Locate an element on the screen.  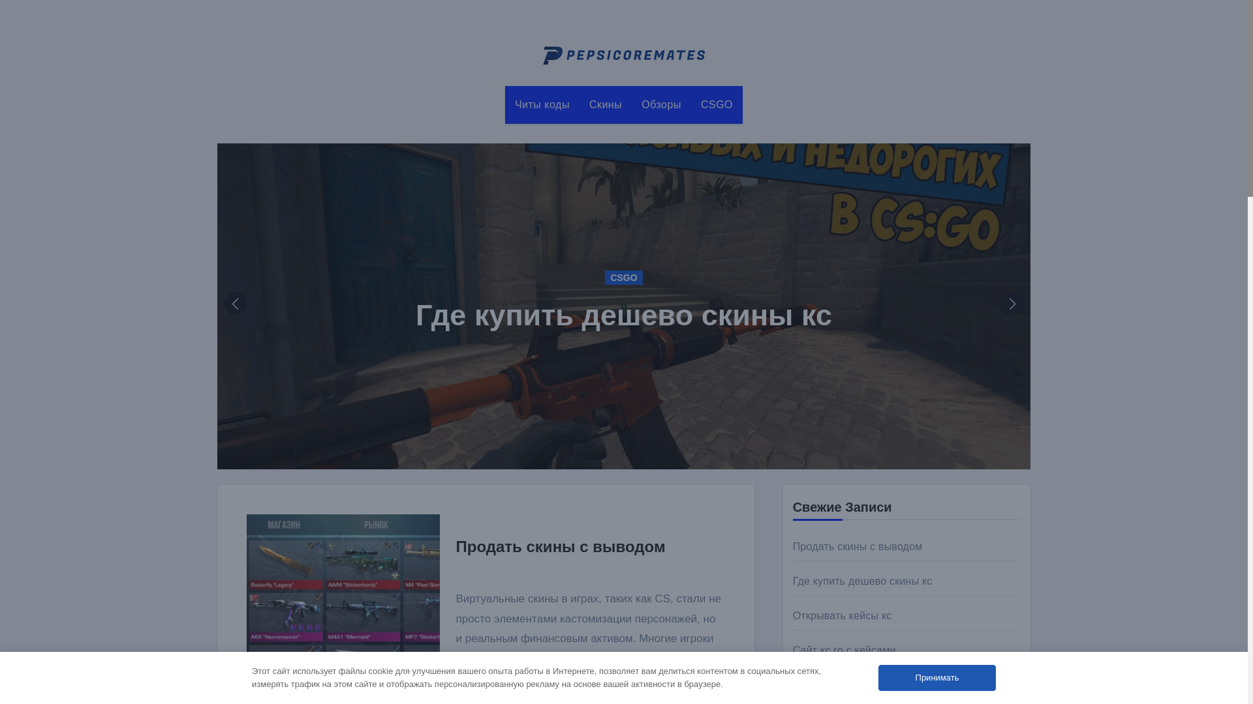
CSGO is located at coordinates (717, 104).